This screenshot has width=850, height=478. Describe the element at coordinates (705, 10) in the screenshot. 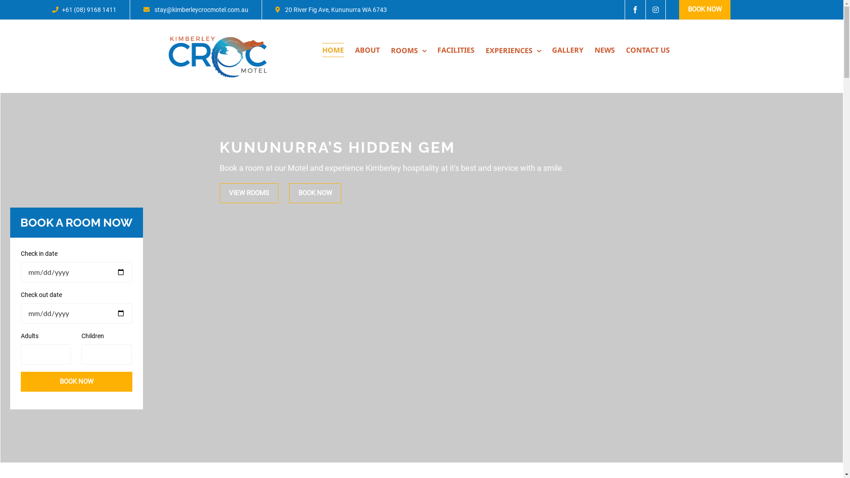

I see `BOOK NOW` at that location.